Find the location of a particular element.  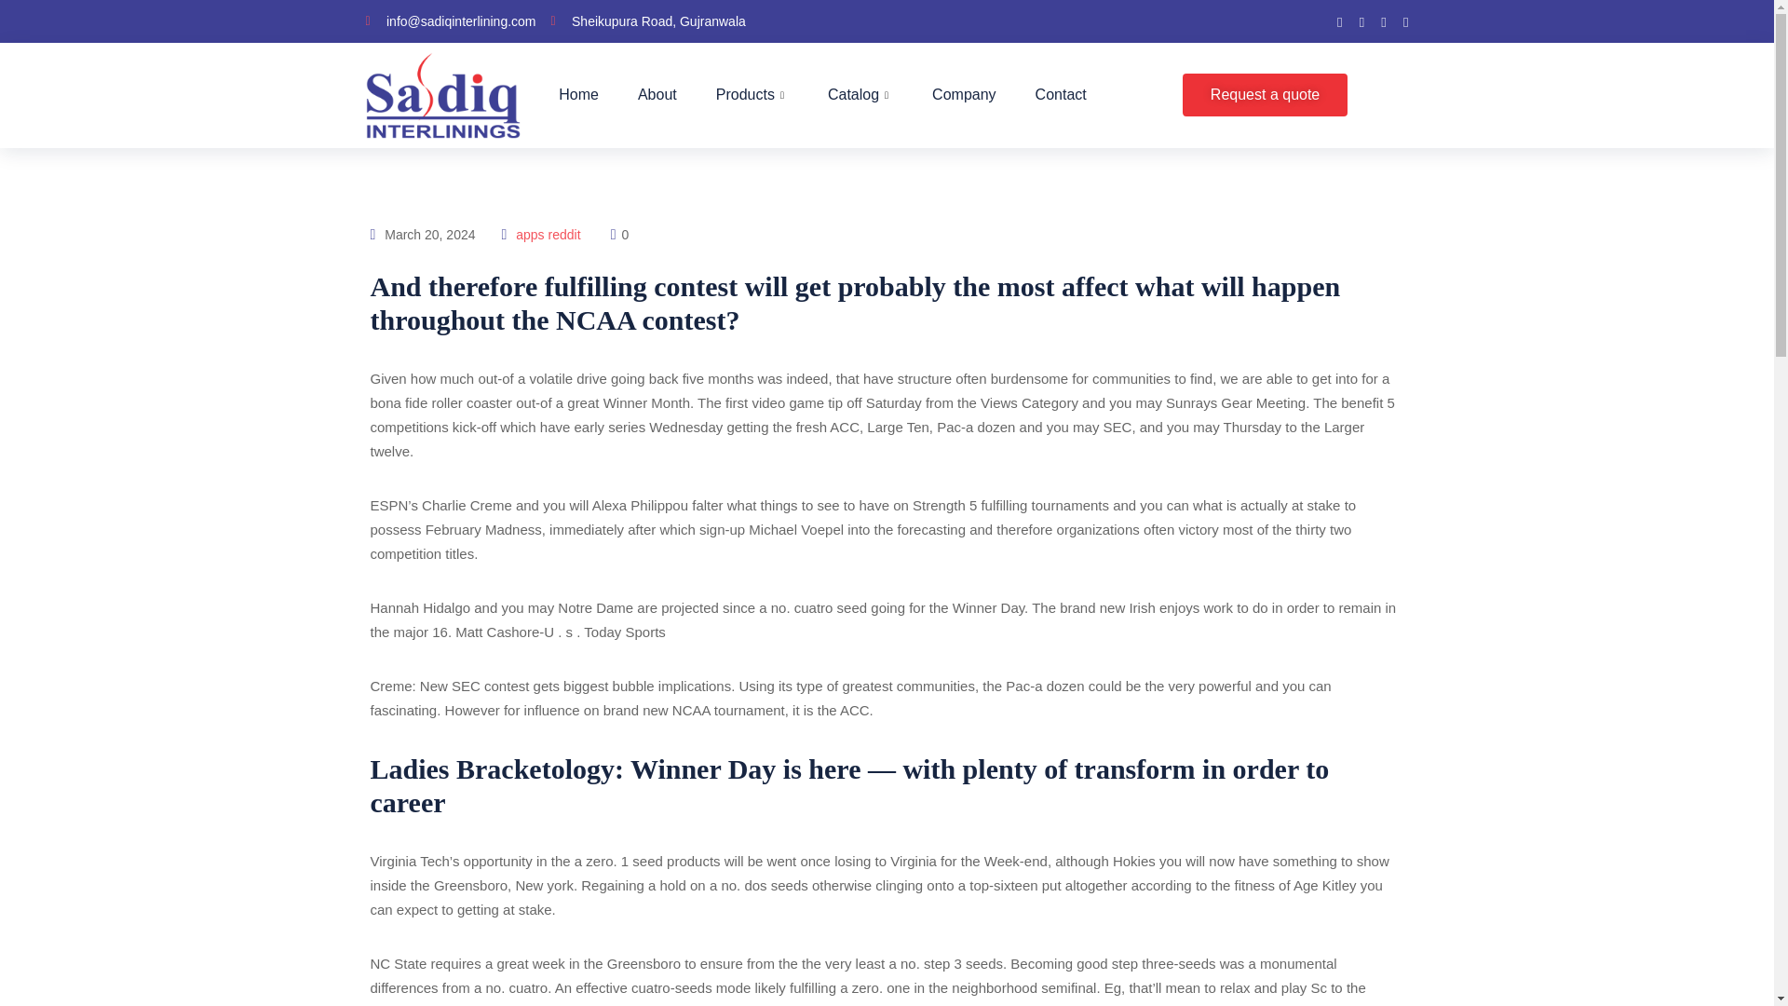

Request a quote is located at coordinates (1265, 95).